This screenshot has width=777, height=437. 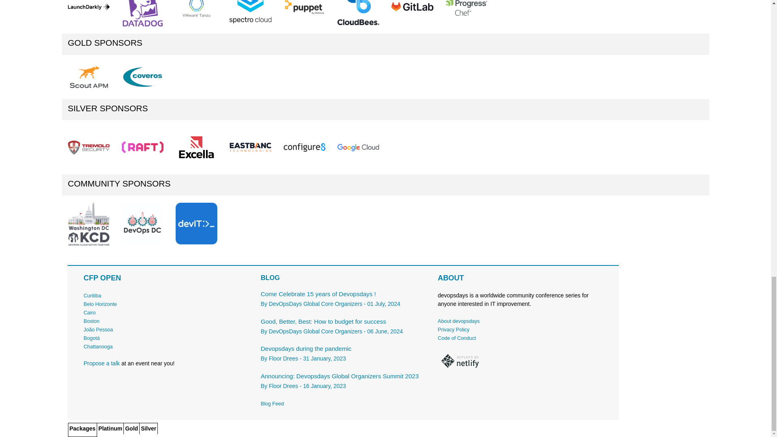 I want to click on DevOpsDC Meetup, so click(x=142, y=223).